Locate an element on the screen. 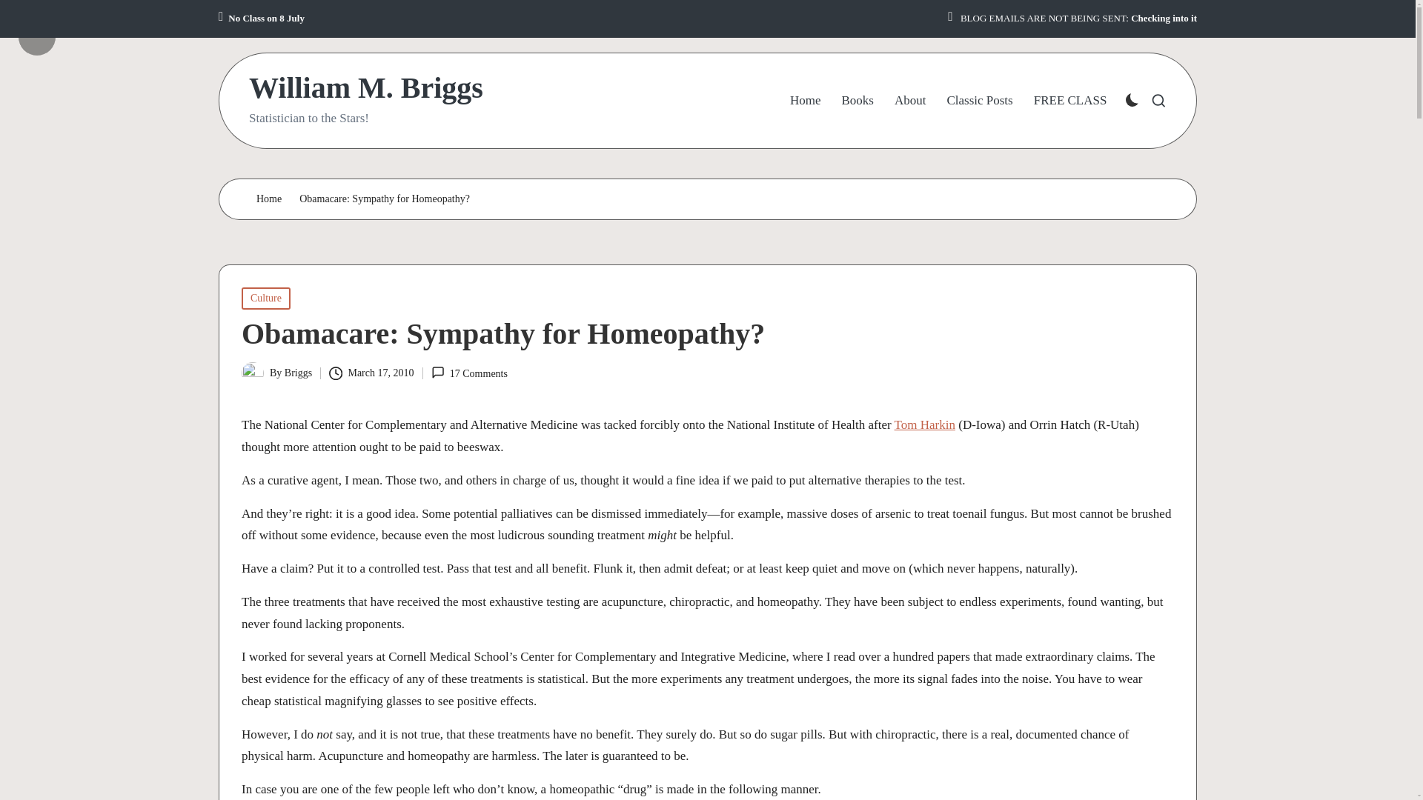  About is located at coordinates (910, 101).